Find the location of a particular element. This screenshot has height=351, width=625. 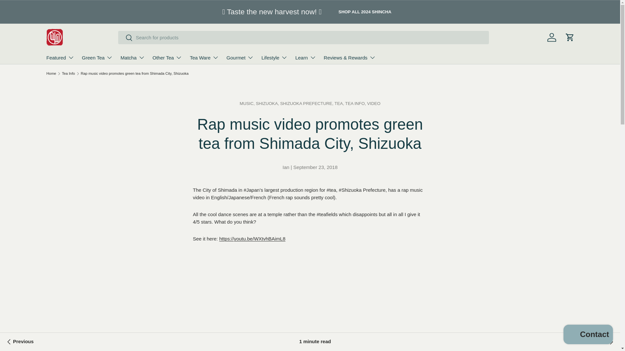

Featured is located at coordinates (60, 57).